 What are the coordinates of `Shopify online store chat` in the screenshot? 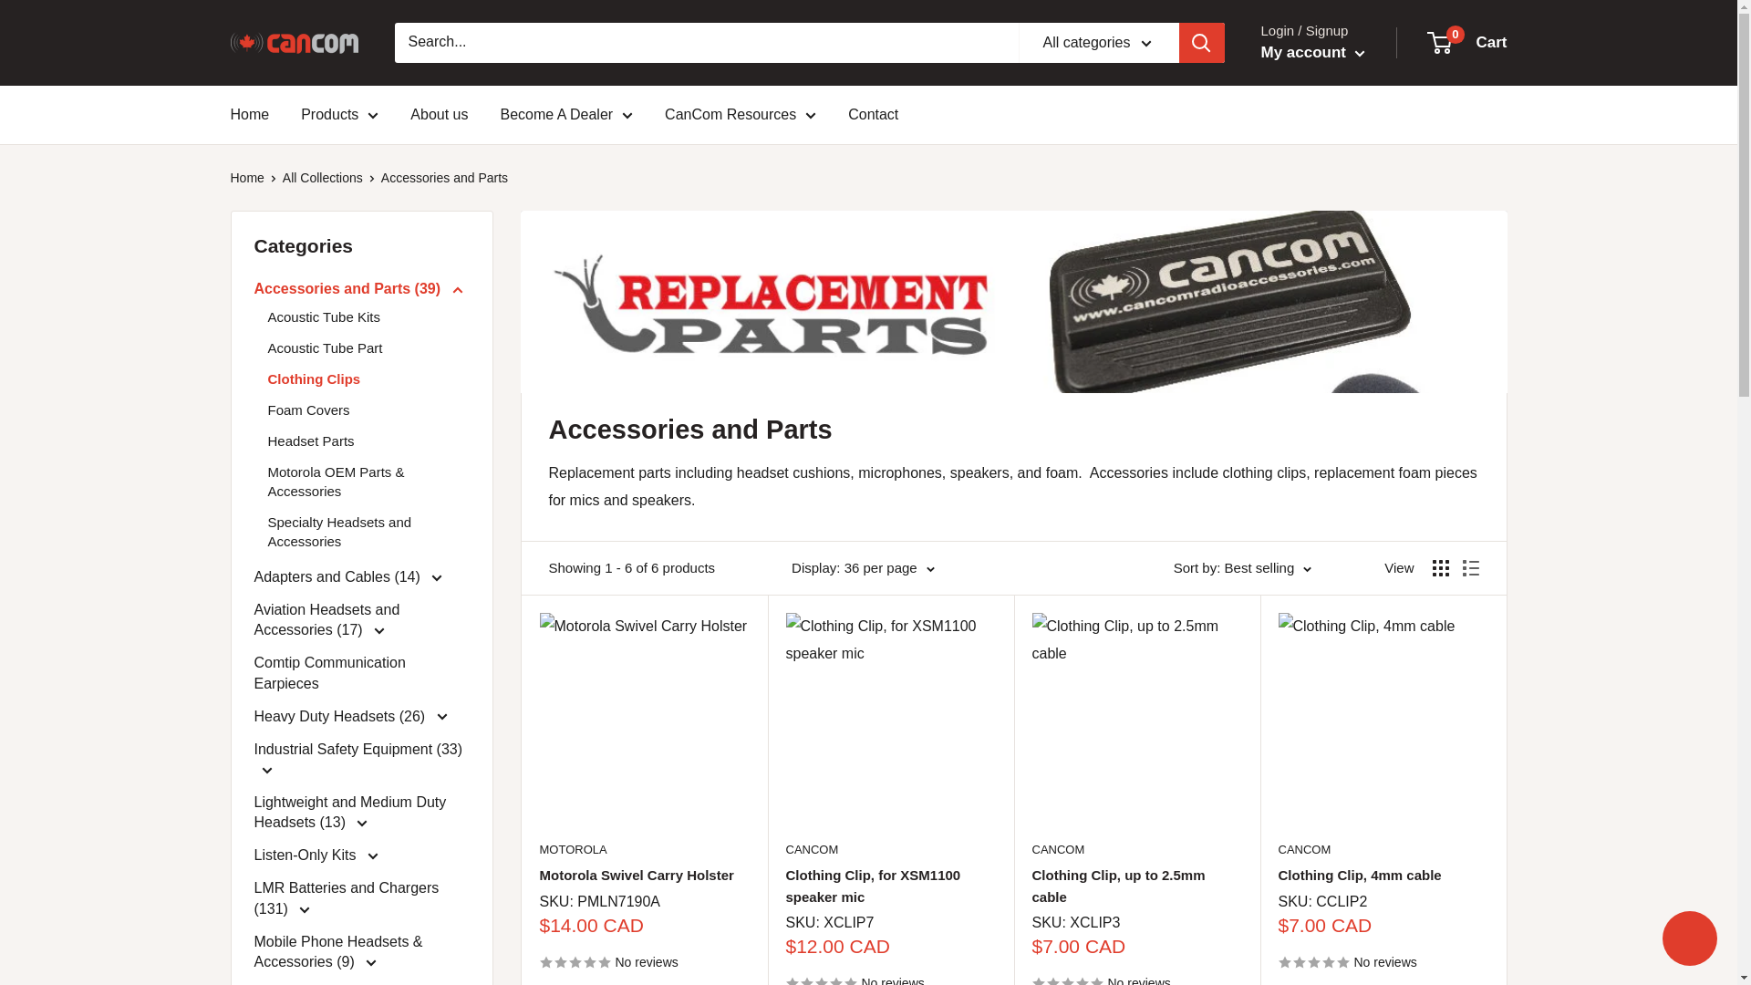 It's located at (1689, 940).